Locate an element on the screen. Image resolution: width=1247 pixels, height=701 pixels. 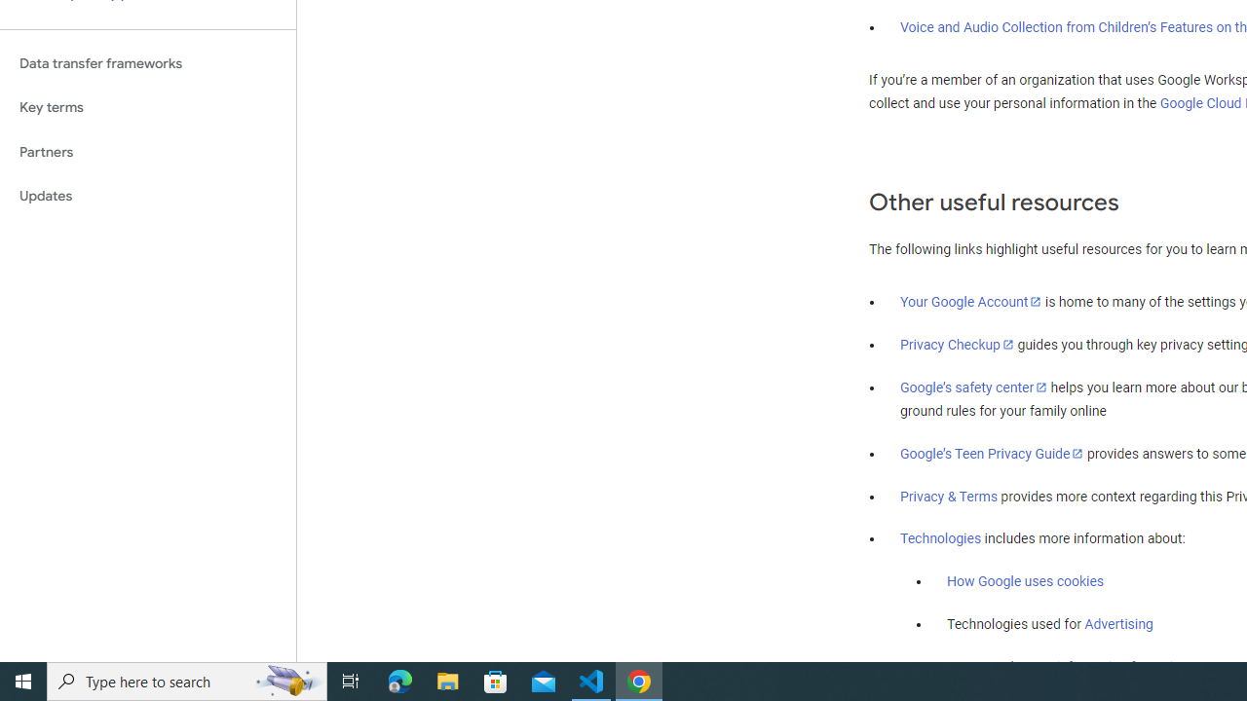
Privacy & Terms is located at coordinates (949, 497).